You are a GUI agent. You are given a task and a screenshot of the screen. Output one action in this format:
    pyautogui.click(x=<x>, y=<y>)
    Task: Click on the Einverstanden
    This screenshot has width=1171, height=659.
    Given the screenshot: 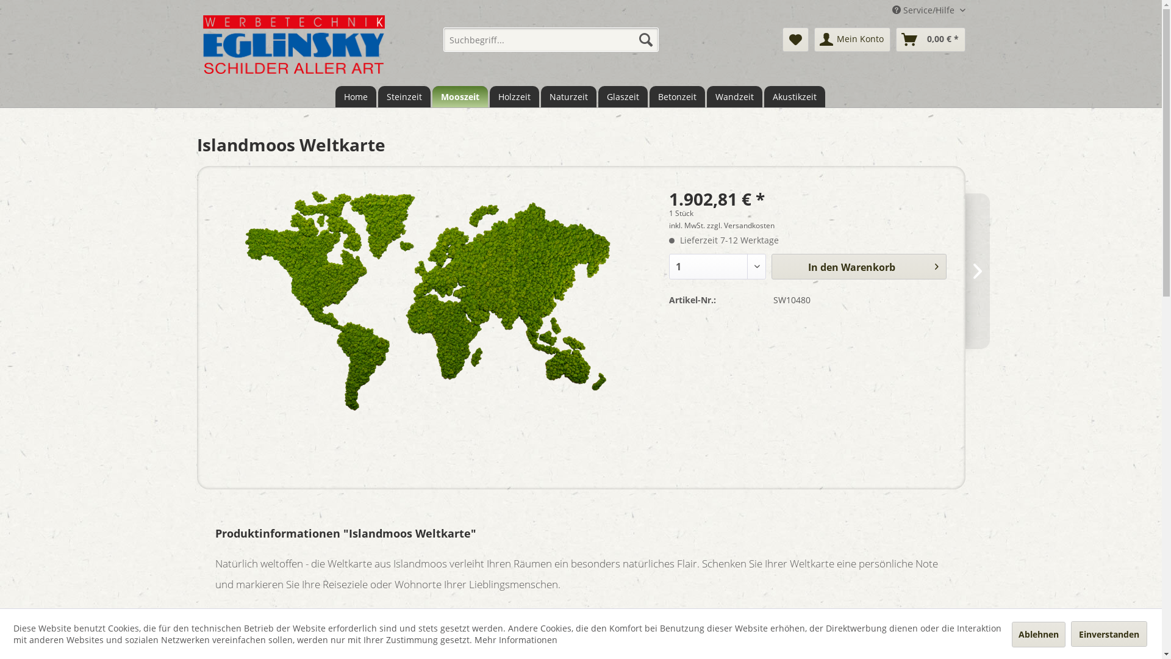 What is the action you would take?
    pyautogui.click(x=1109, y=633)
    